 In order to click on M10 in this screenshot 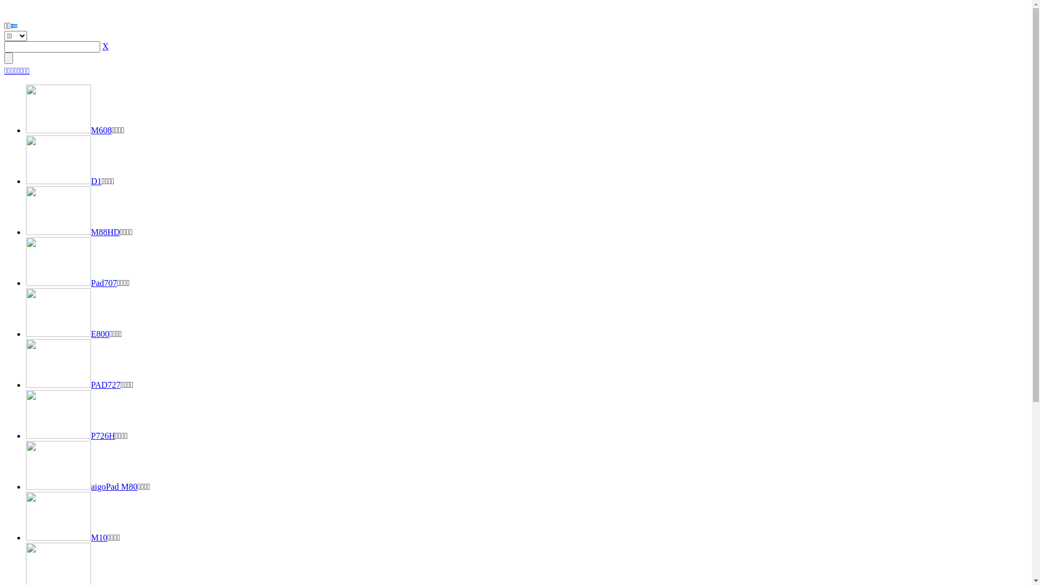, I will do `click(67, 537)`.